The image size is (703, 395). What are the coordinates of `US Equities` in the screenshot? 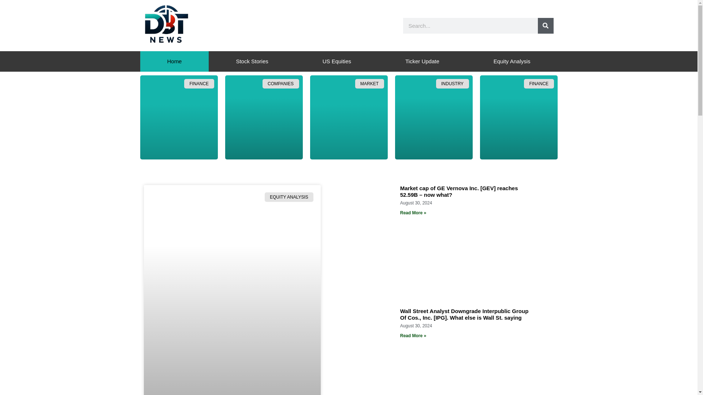 It's located at (336, 61).